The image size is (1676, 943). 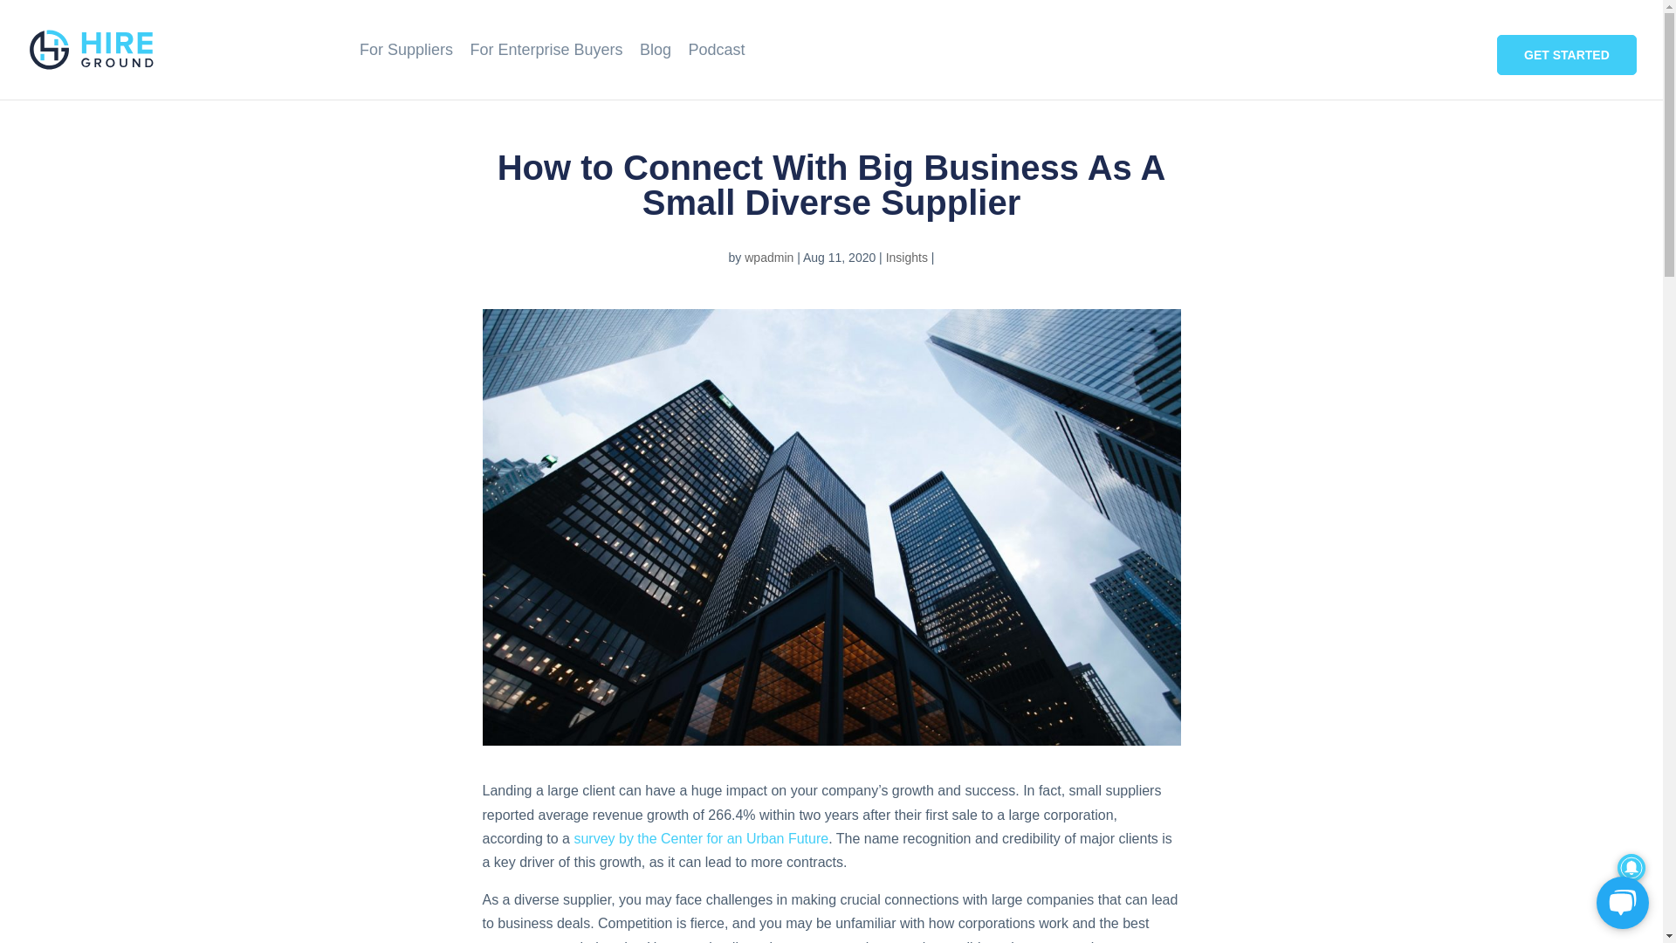 What do you see at coordinates (1570, 56) in the screenshot?
I see `GET STARTED` at bounding box center [1570, 56].